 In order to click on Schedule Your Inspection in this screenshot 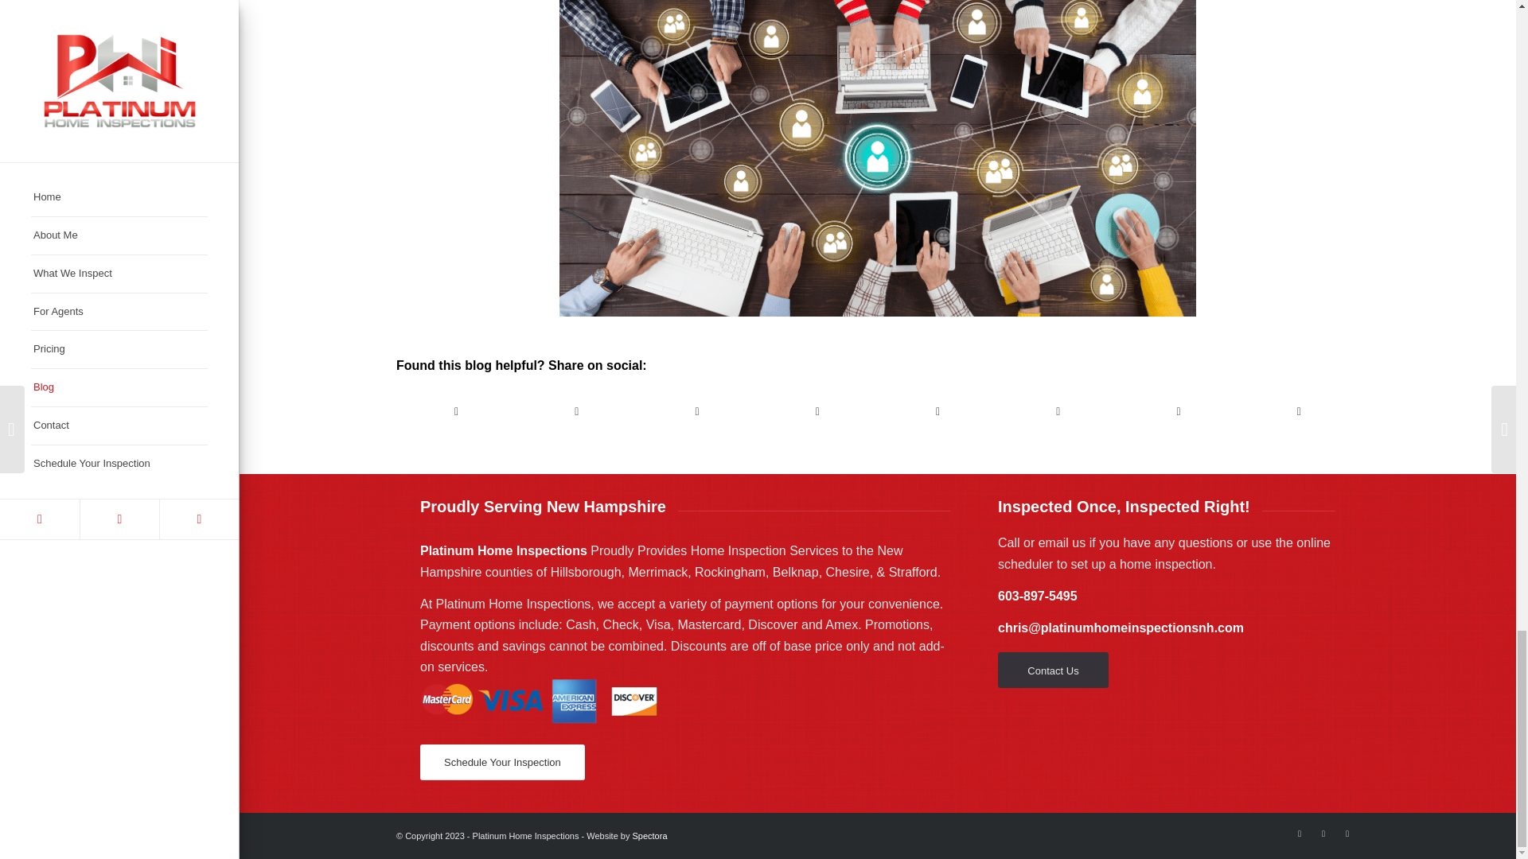, I will do `click(503, 762)`.